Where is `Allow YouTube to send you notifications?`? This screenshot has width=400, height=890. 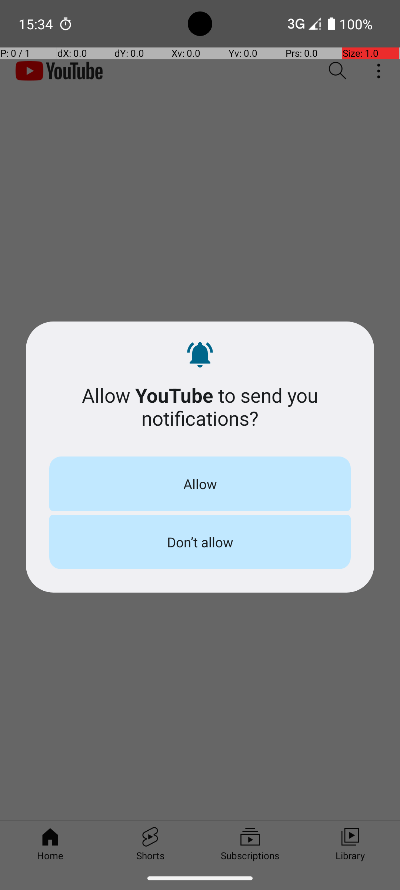
Allow YouTube to send you notifications? is located at coordinates (200, 406).